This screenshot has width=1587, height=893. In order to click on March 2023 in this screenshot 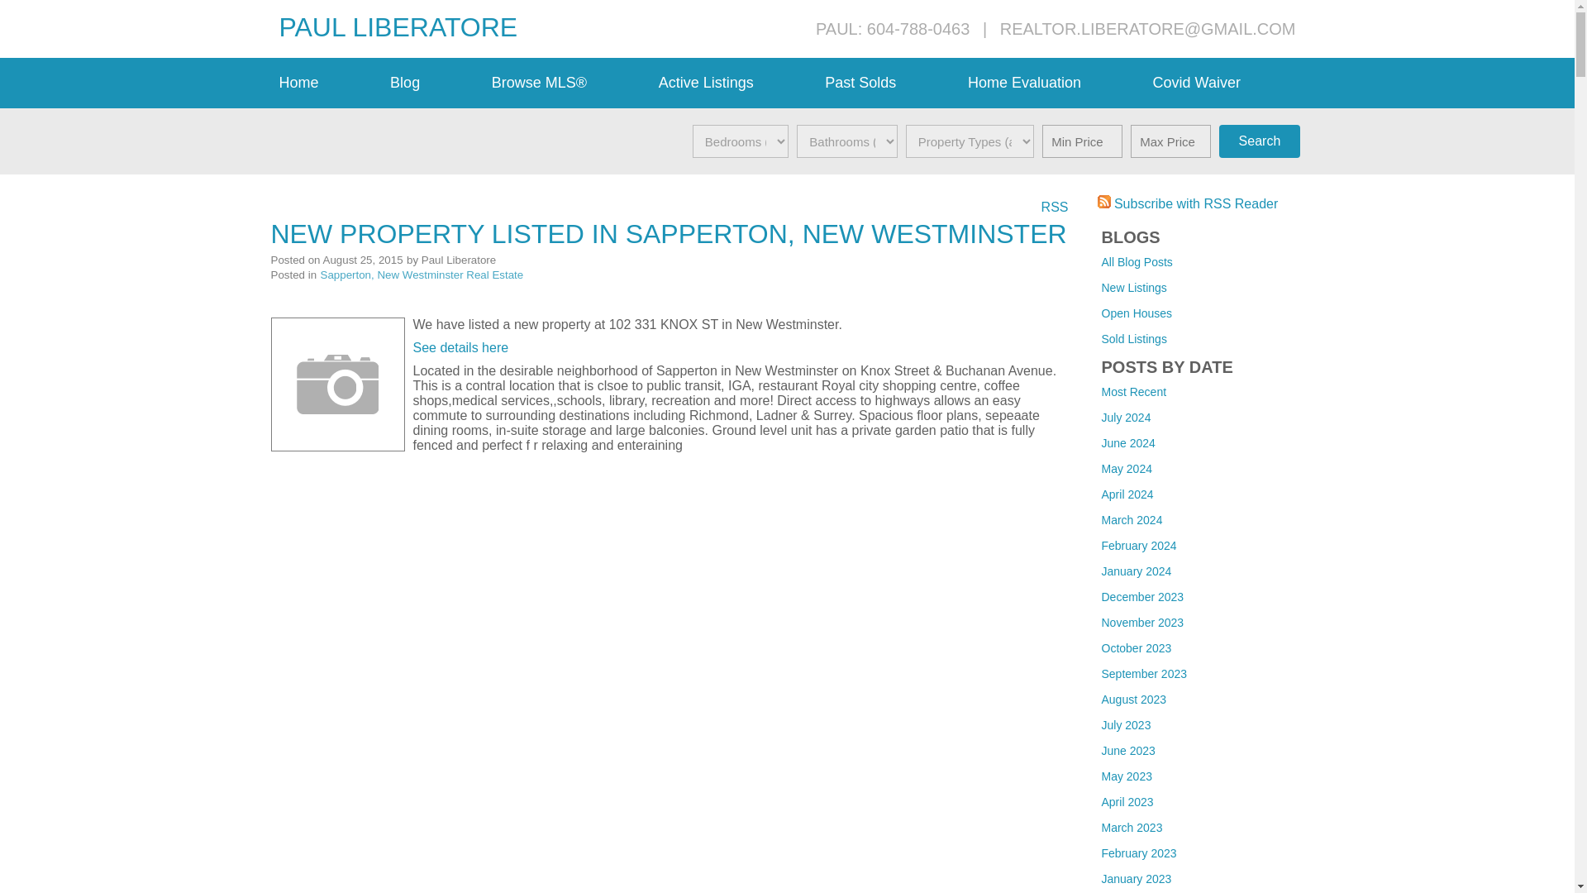, I will do `click(1131, 827)`.